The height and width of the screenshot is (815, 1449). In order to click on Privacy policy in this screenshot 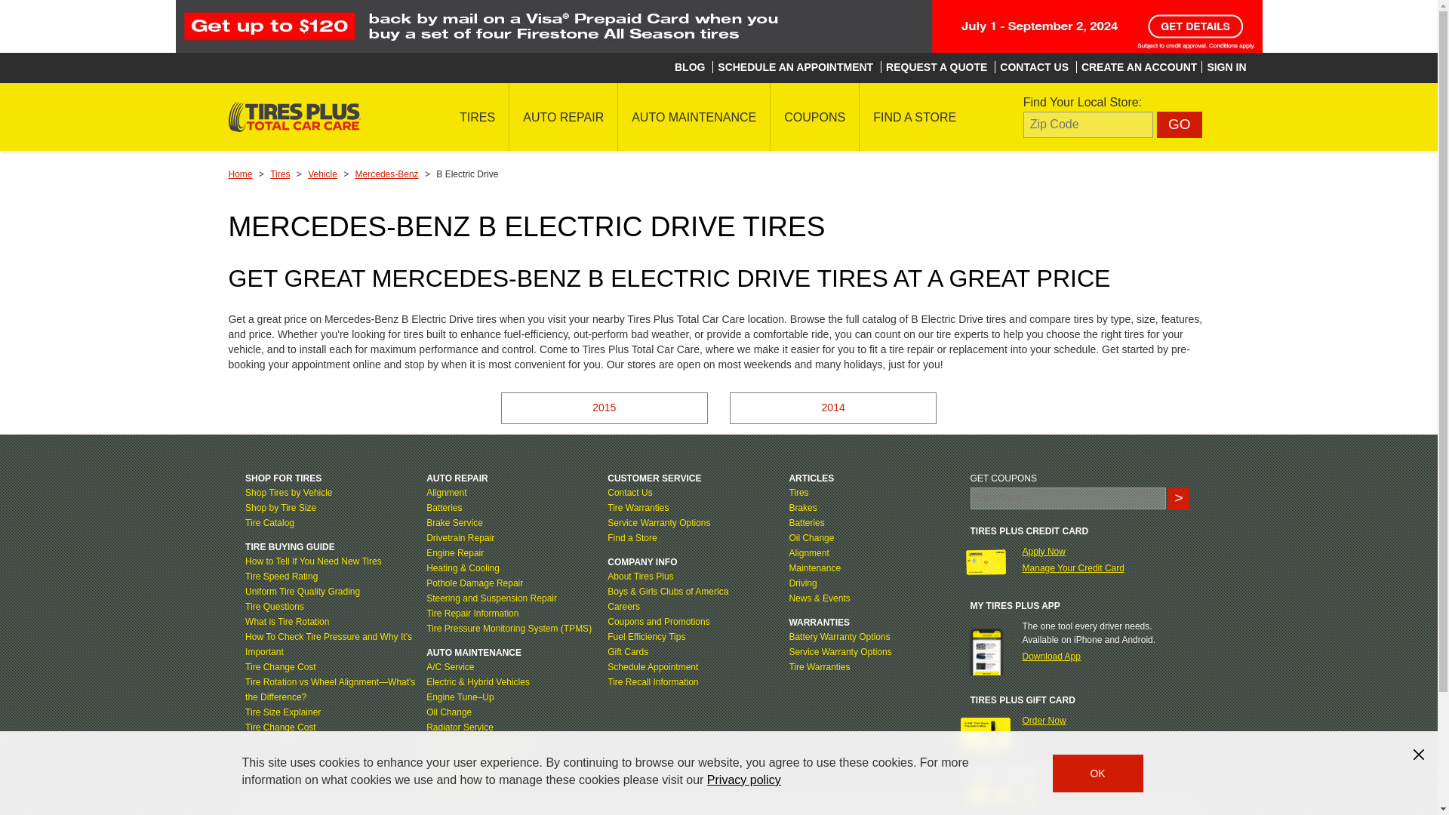, I will do `click(743, 780)`.